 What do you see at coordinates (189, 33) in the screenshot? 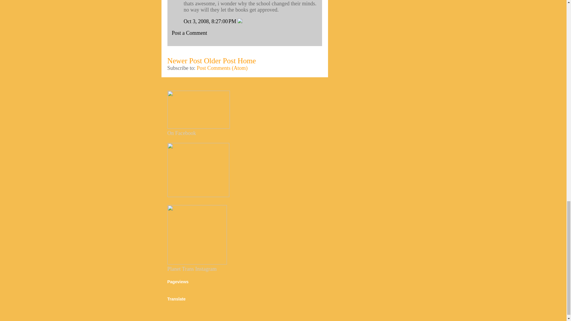
I see `Post a Comment` at bounding box center [189, 33].